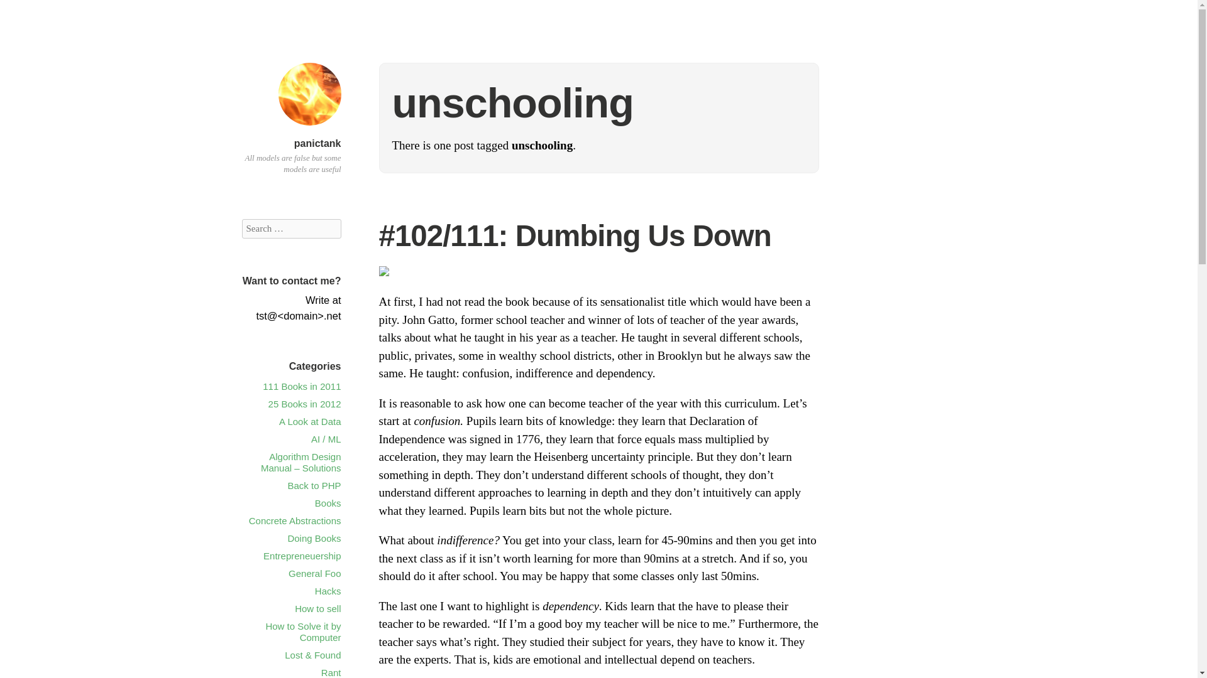  I want to click on Concrete Abstractions, so click(295, 520).